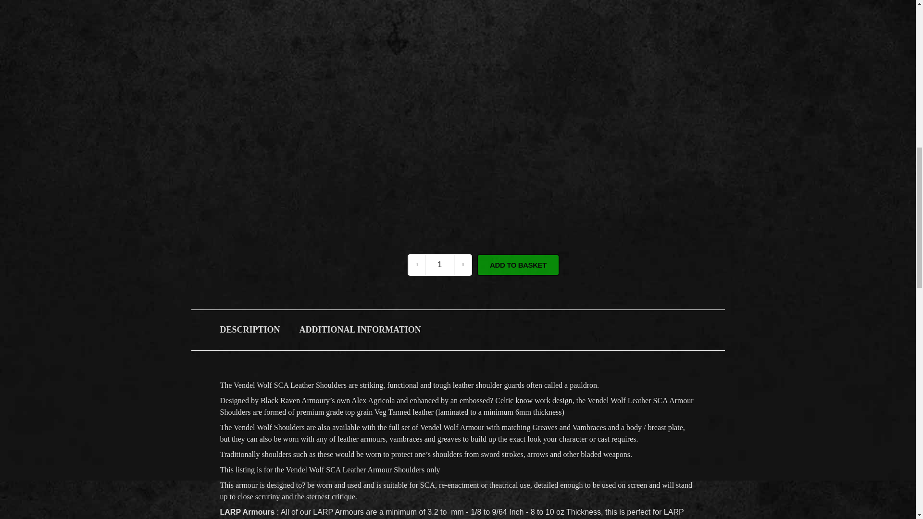  Describe the element at coordinates (518, 264) in the screenshot. I see `ADD TO BASKET` at that location.